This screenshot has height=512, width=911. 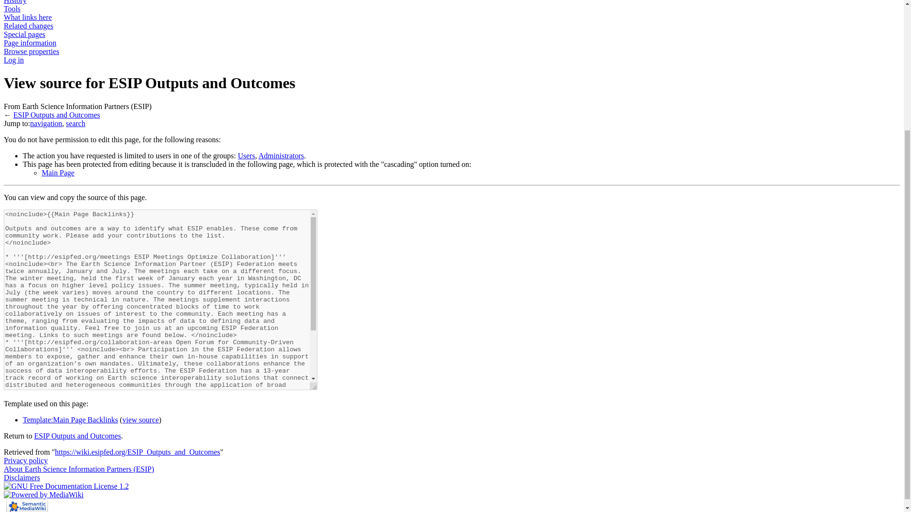 I want to click on History, so click(x=15, y=2).